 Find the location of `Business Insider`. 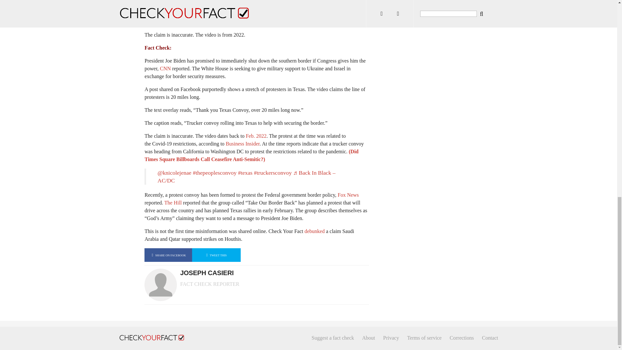

Business Insider is located at coordinates (242, 144).